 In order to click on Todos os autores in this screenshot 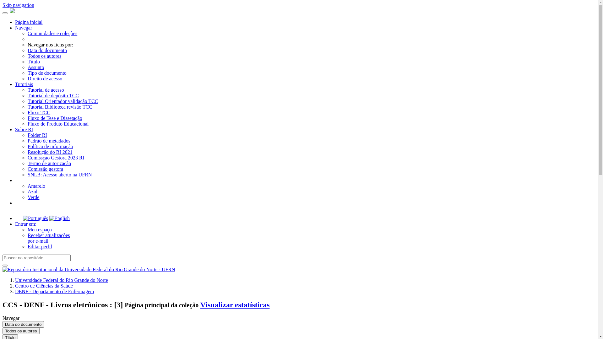, I will do `click(21, 331)`.